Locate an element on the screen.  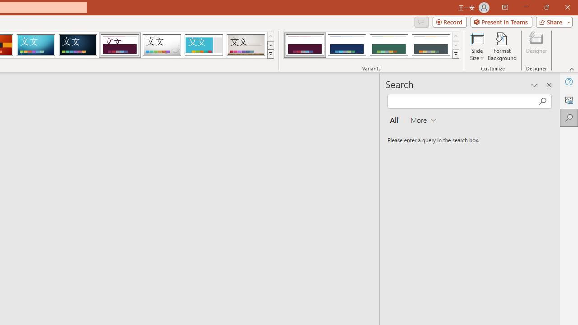
Dividend Variant 2 is located at coordinates (347, 45).